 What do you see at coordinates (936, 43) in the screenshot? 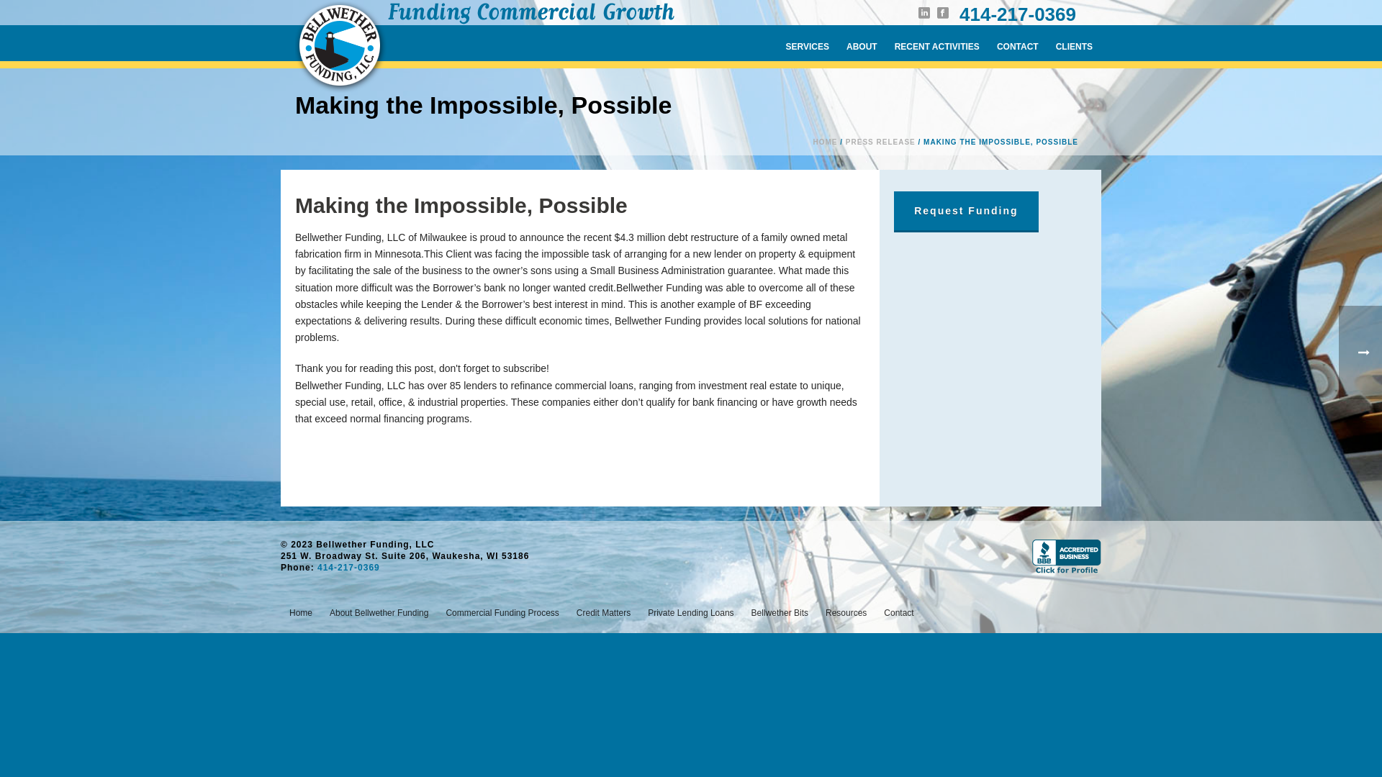
I see `RECENT ACTIVITIES` at bounding box center [936, 43].